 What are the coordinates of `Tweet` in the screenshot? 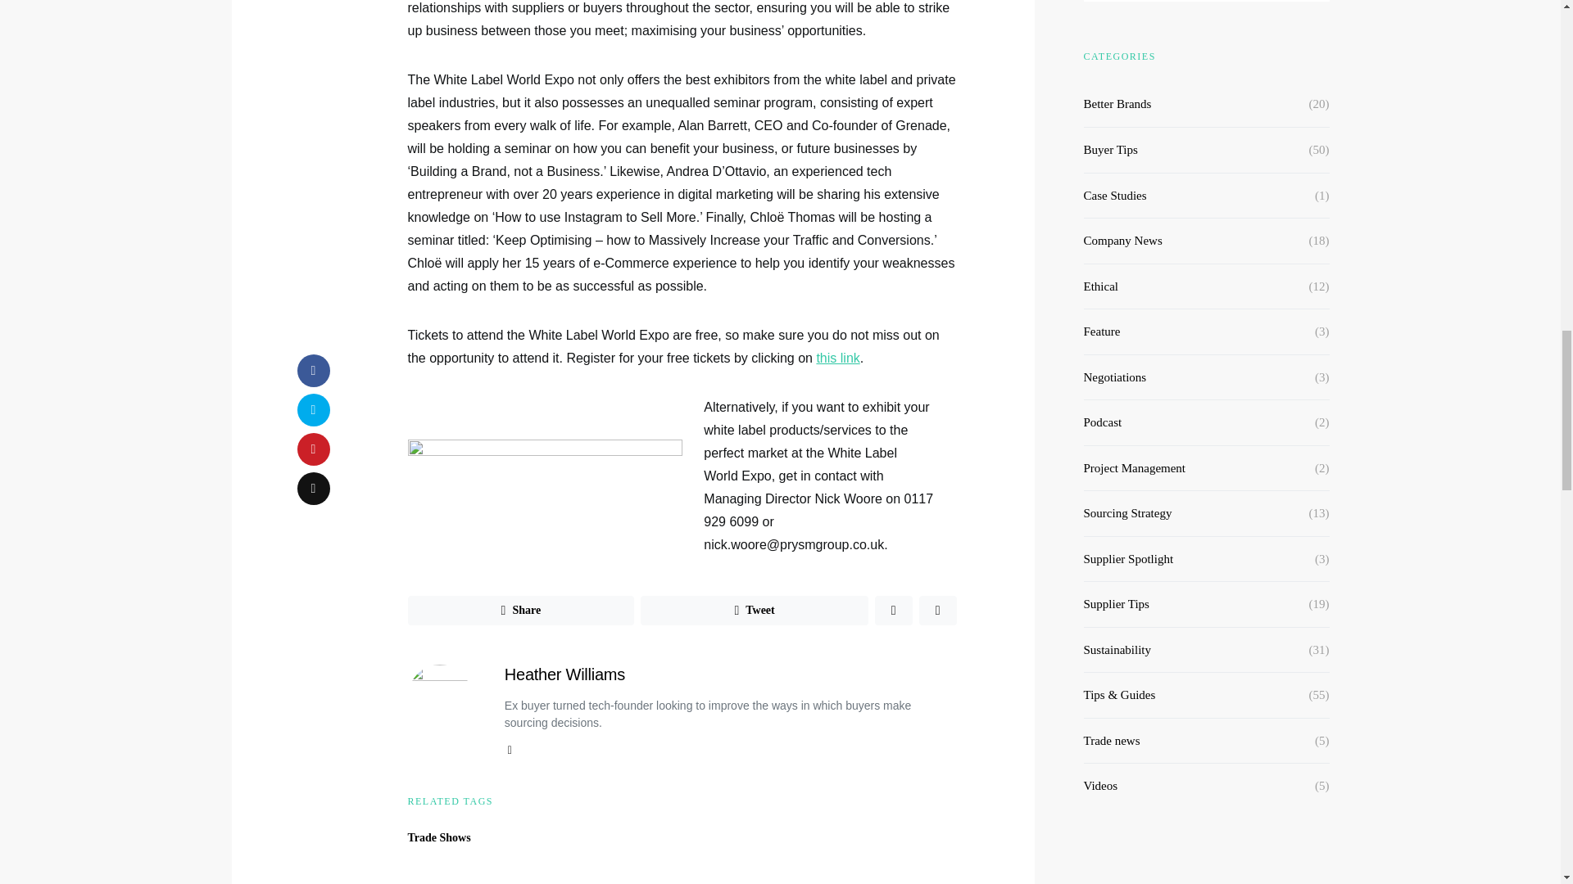 It's located at (754, 610).